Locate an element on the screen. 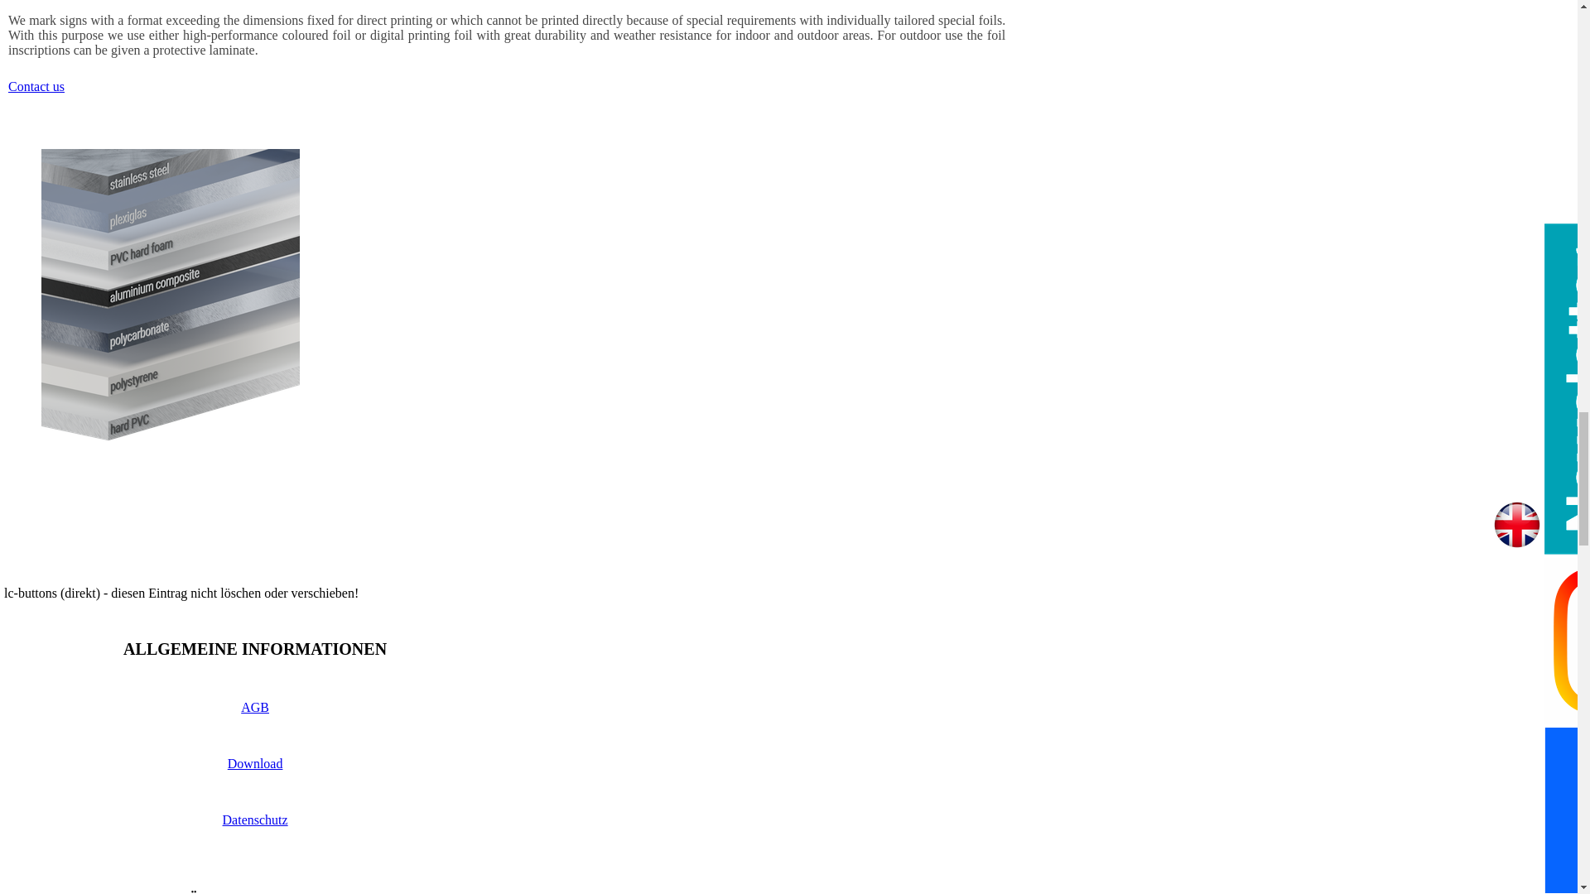 The image size is (1590, 894). DOWNLOAD is located at coordinates (255, 763).